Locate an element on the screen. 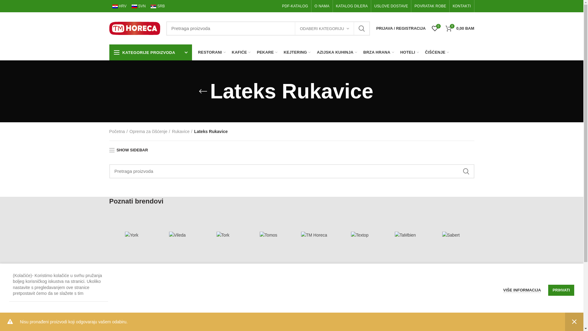 The width and height of the screenshot is (588, 331). KATALOG DILERA is located at coordinates (352, 6).